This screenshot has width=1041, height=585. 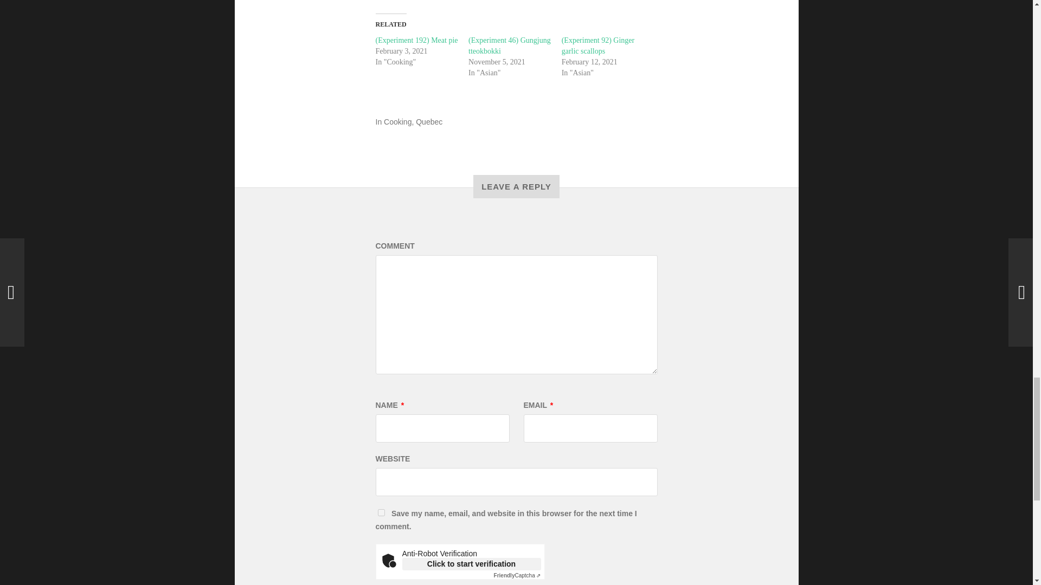 What do you see at coordinates (381, 512) in the screenshot?
I see `yes` at bounding box center [381, 512].